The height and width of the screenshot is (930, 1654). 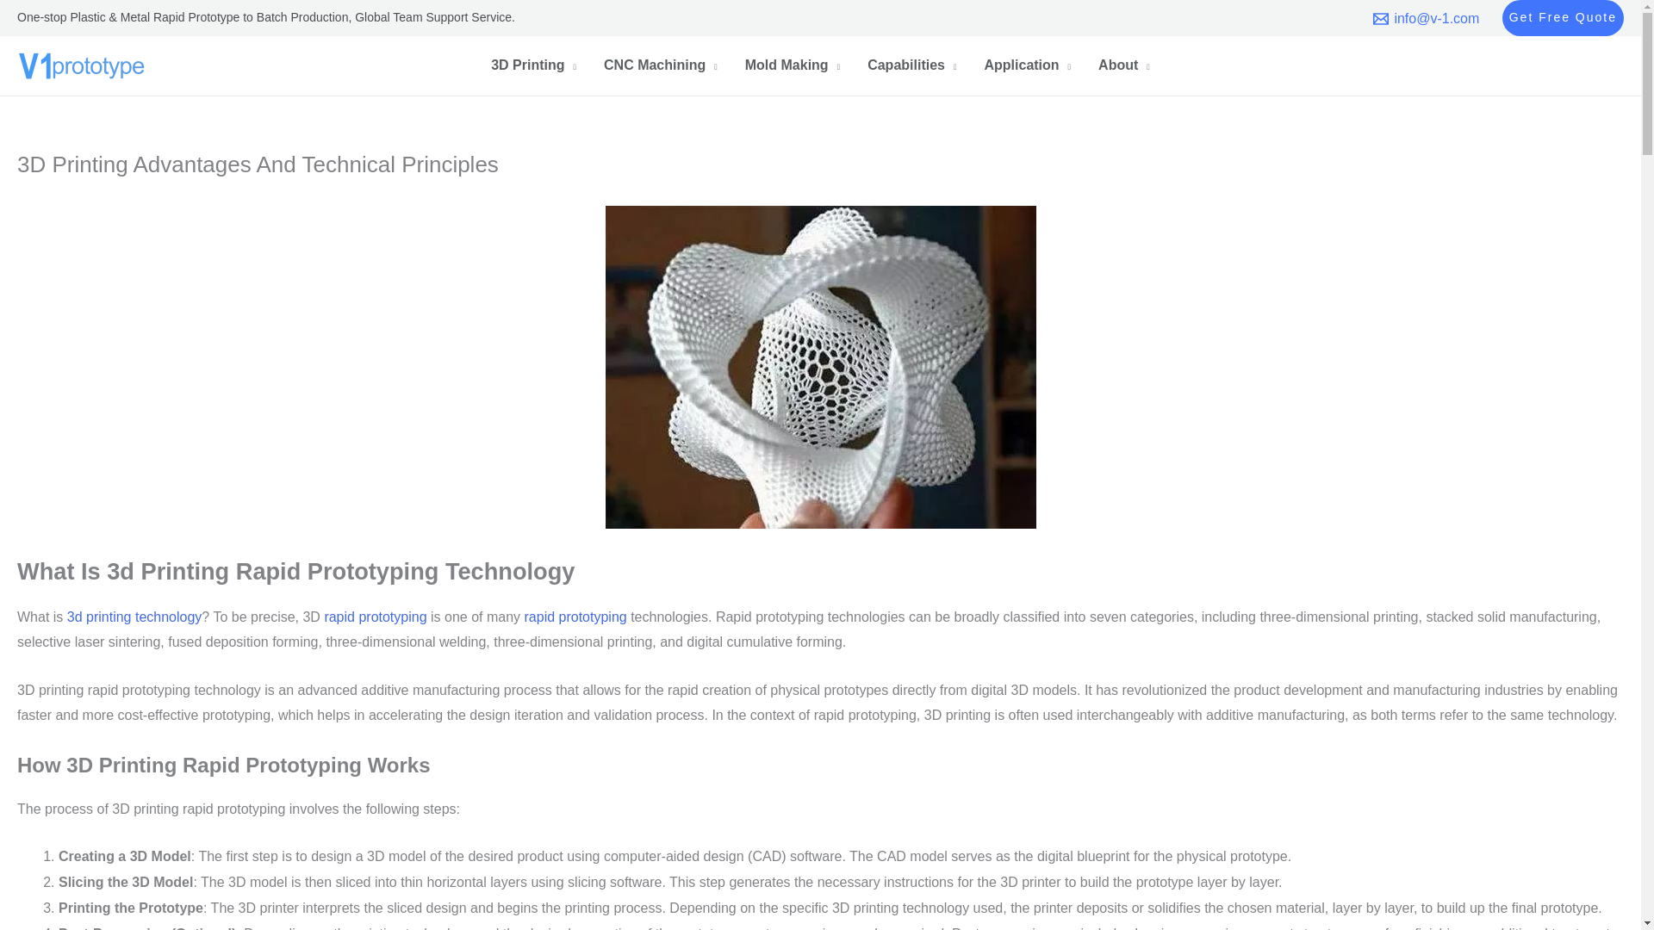 I want to click on Get Free Quote, so click(x=1563, y=18).